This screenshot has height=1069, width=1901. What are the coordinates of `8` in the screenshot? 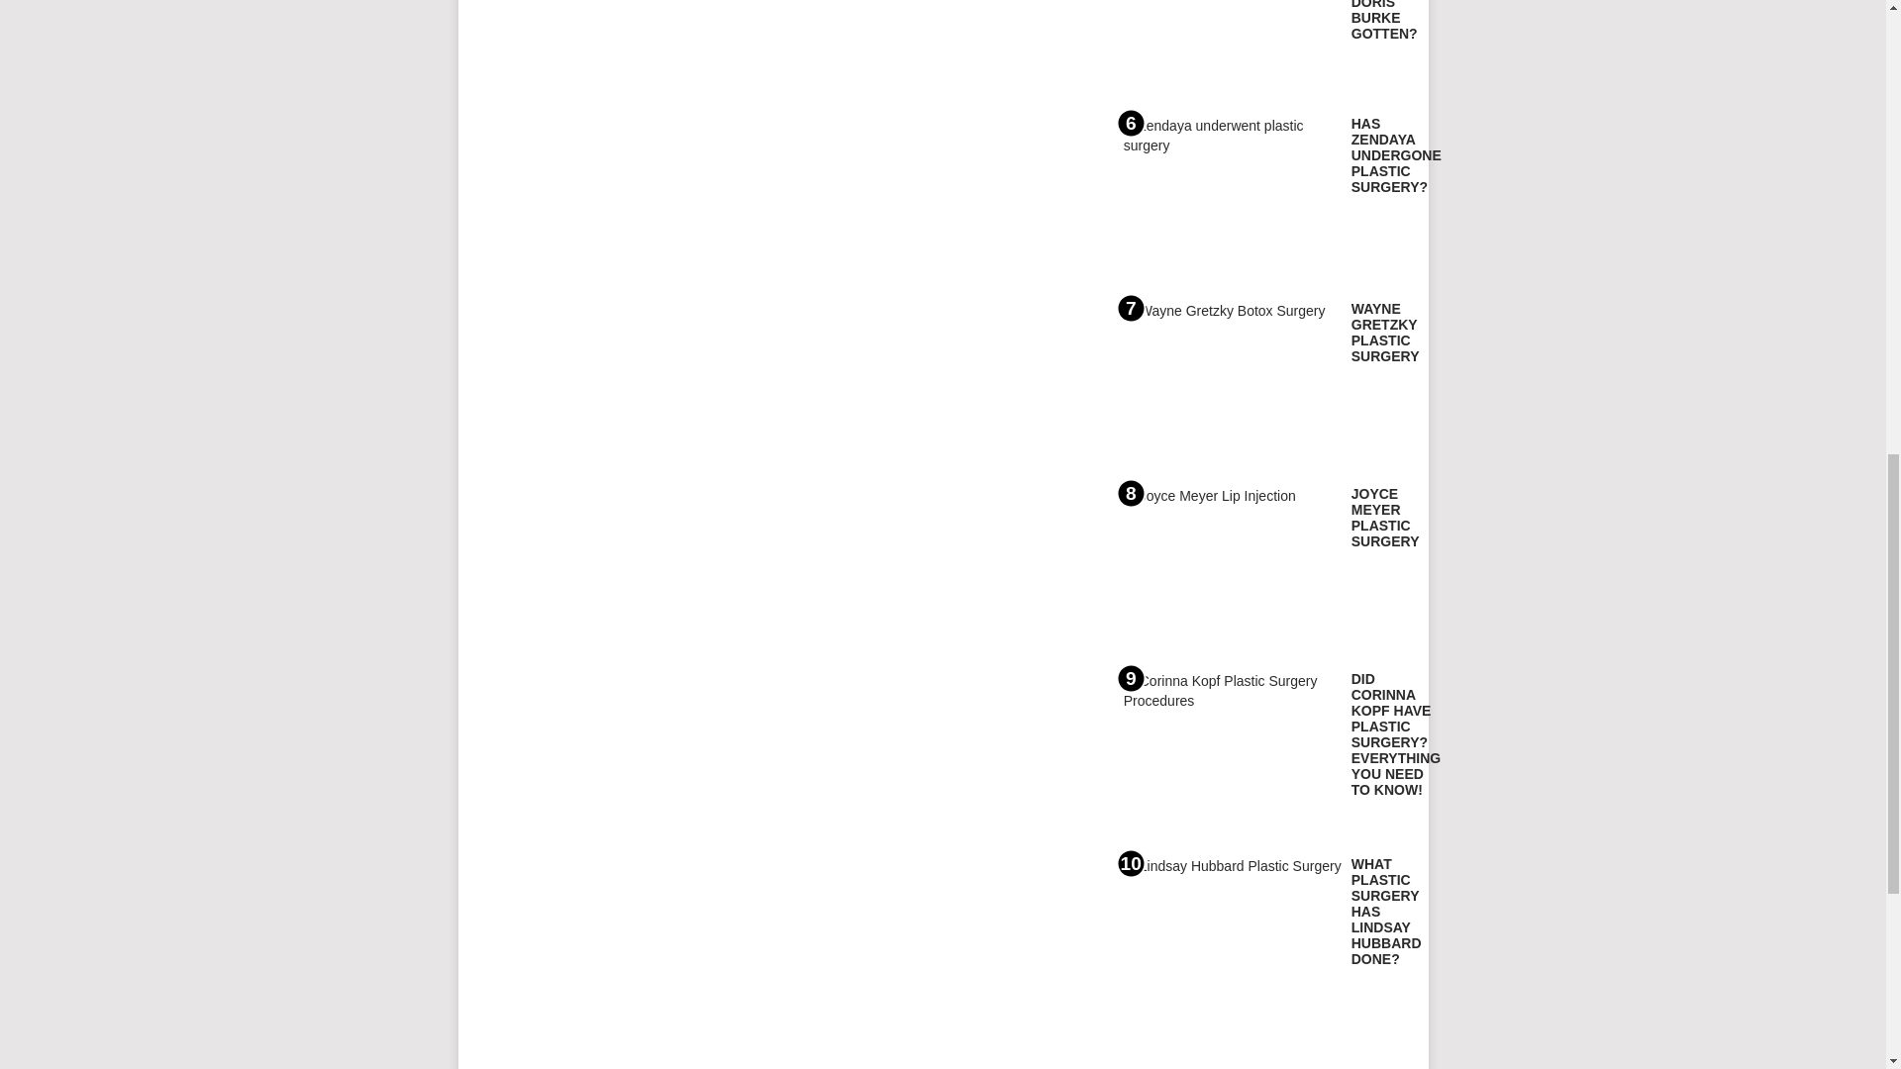 It's located at (1232, 566).